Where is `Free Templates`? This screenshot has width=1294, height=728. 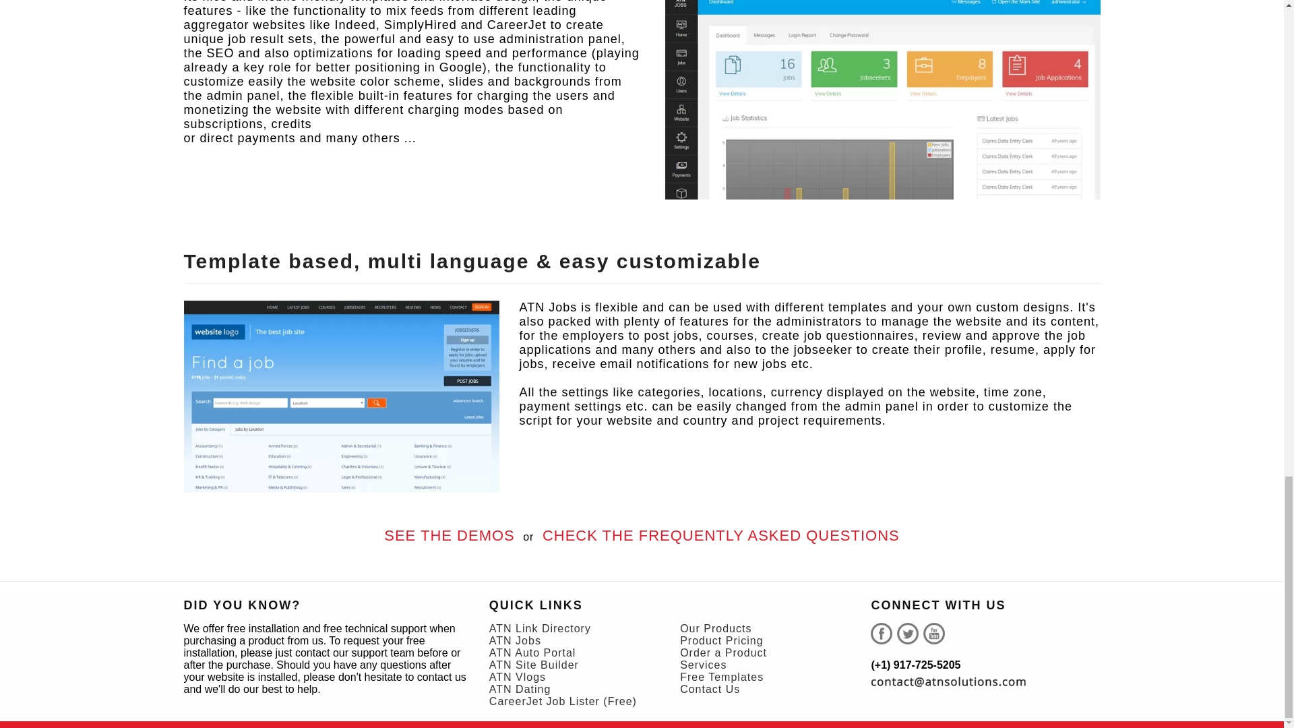
Free Templates is located at coordinates (721, 677).